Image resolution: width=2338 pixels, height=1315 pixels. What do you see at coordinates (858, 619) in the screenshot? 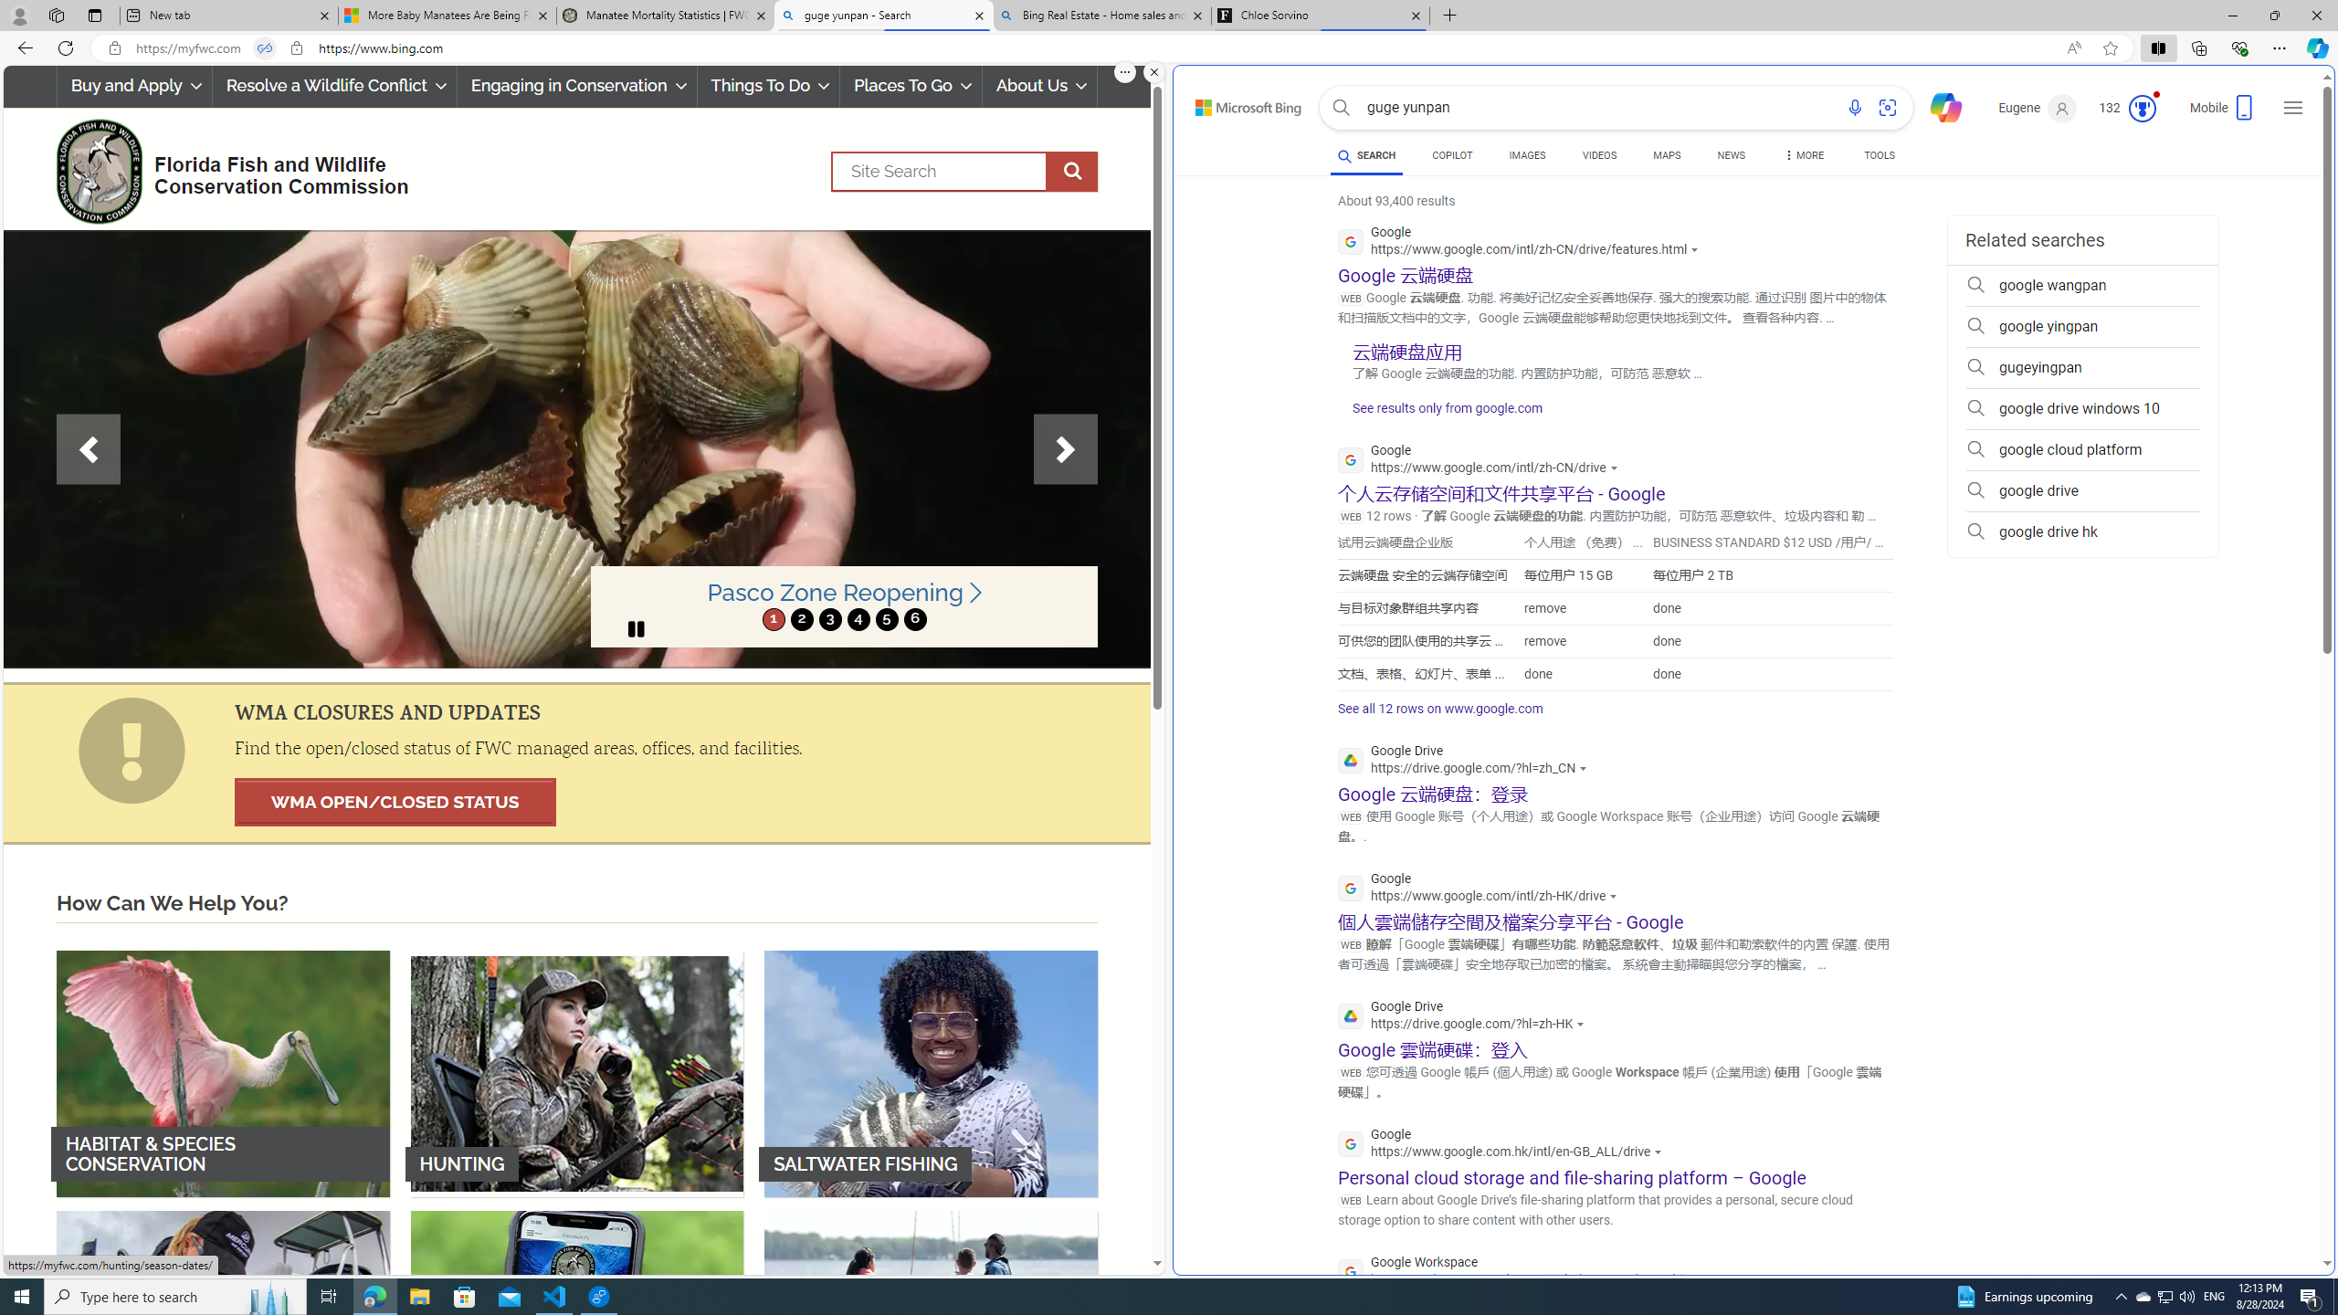
I see `4` at bounding box center [858, 619].